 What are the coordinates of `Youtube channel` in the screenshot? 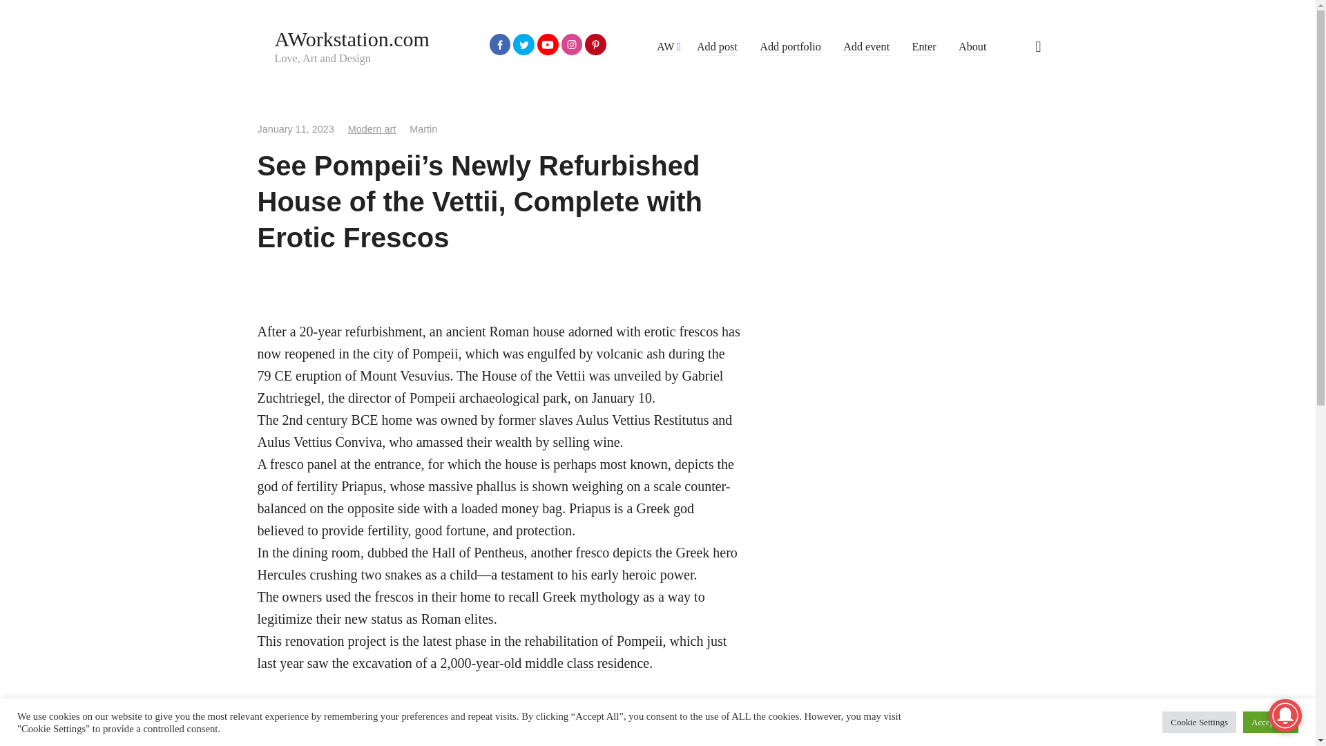 It's located at (509, 743).